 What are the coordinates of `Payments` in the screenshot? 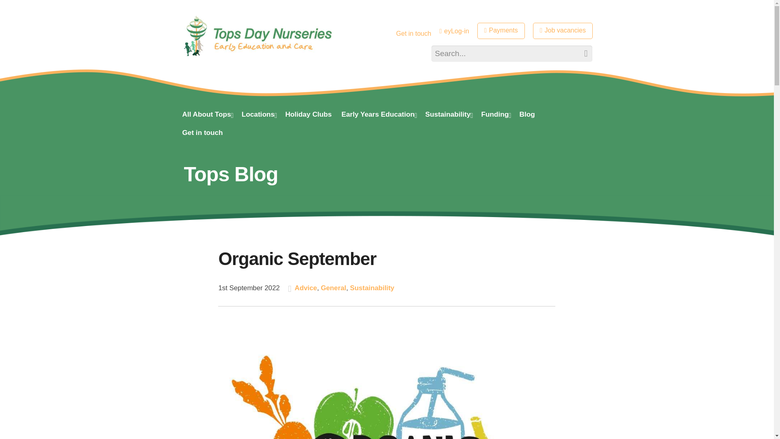 It's located at (501, 31).